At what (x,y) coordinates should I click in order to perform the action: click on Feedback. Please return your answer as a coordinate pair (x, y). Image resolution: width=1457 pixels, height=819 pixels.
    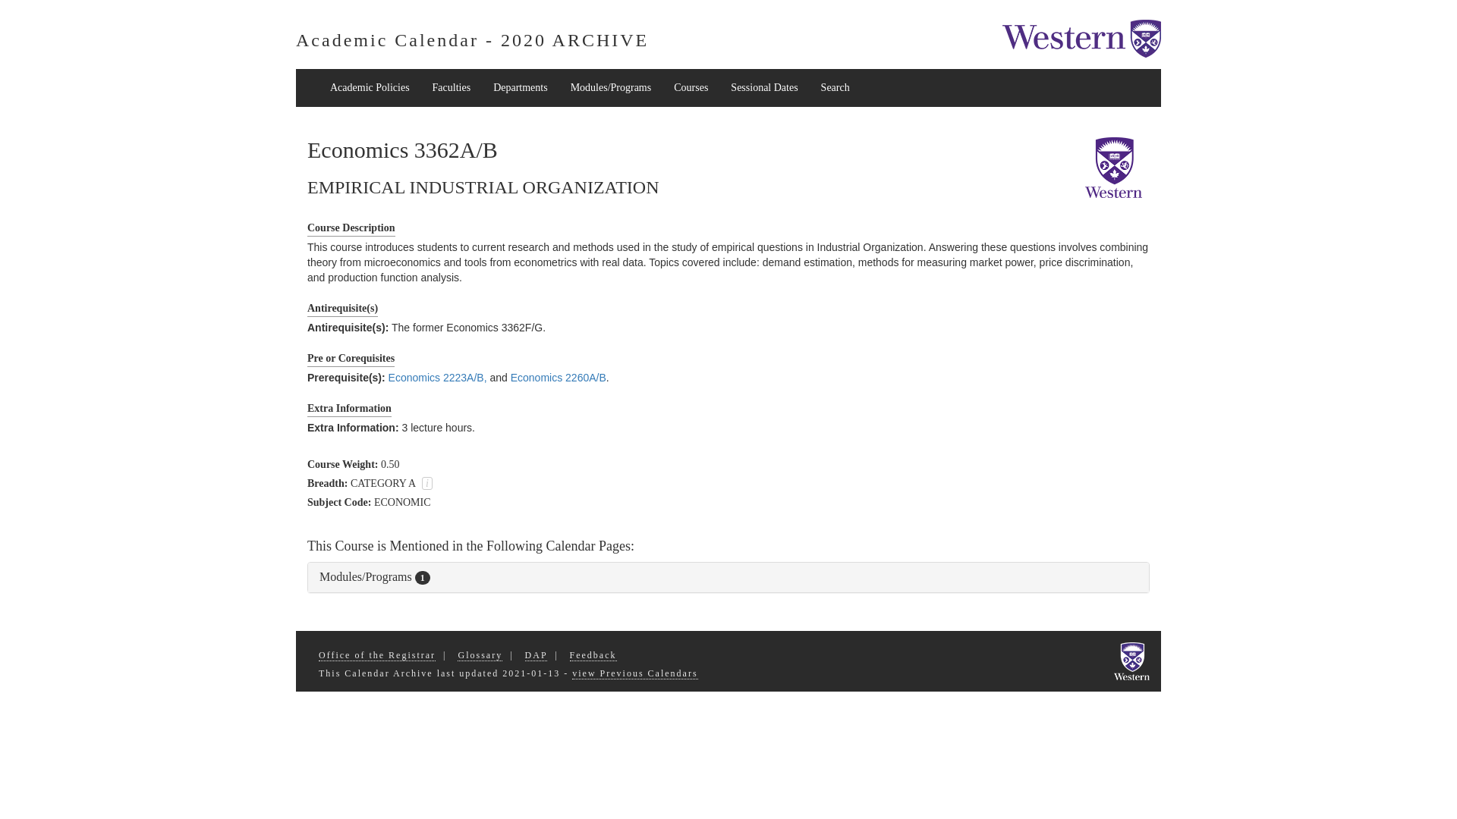
    Looking at the image, I should click on (593, 654).